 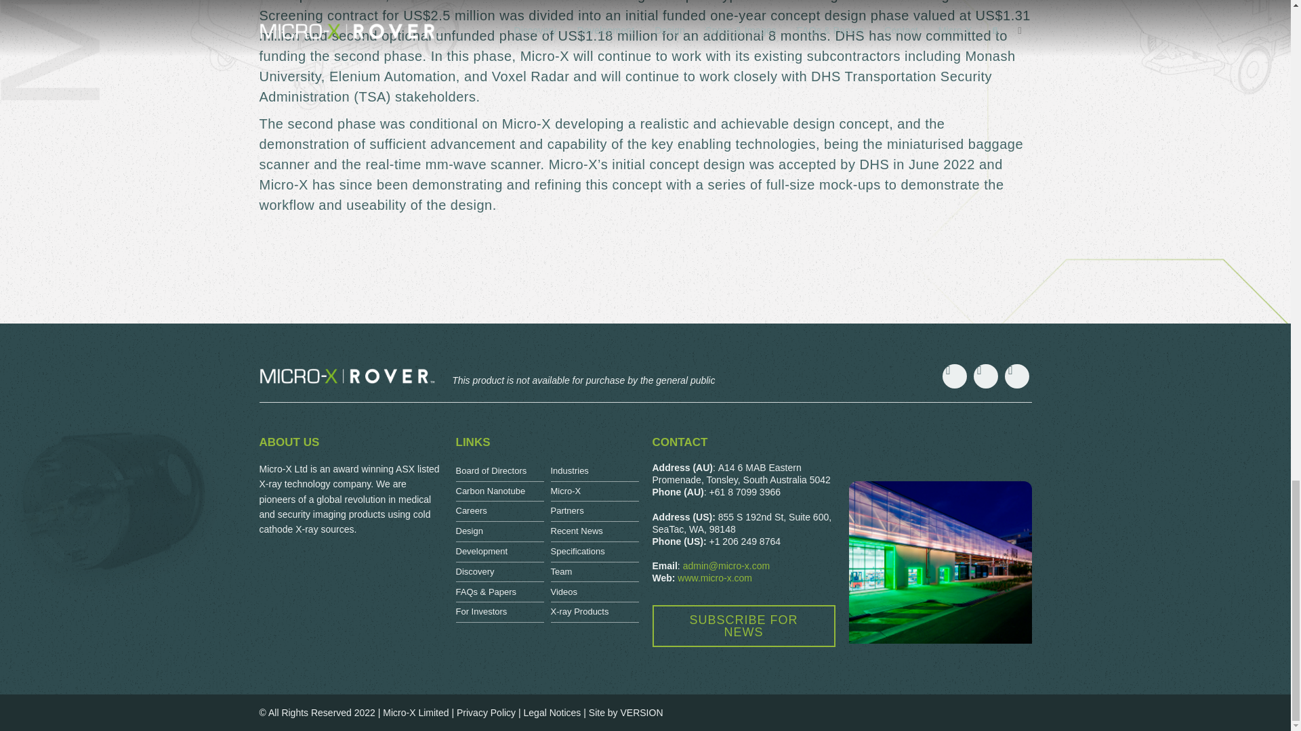 What do you see at coordinates (594, 572) in the screenshot?
I see `Team` at bounding box center [594, 572].